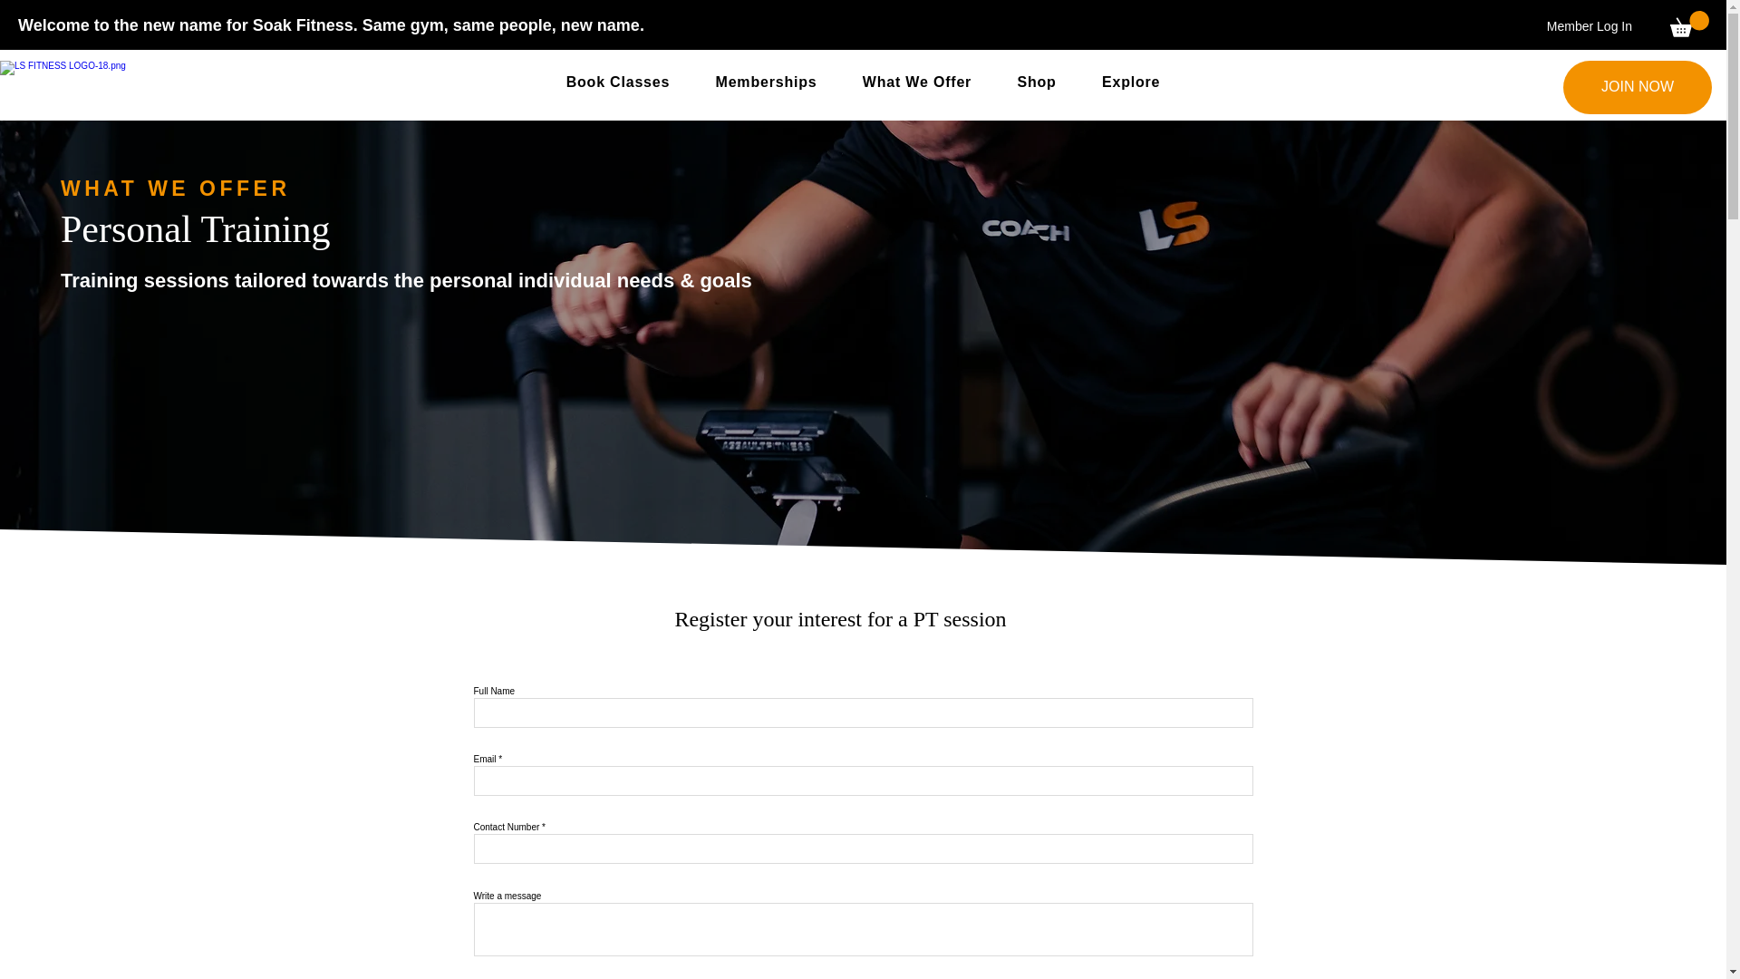 This screenshot has height=979, width=1740. What do you see at coordinates (1590, 27) in the screenshot?
I see `Member Log In` at bounding box center [1590, 27].